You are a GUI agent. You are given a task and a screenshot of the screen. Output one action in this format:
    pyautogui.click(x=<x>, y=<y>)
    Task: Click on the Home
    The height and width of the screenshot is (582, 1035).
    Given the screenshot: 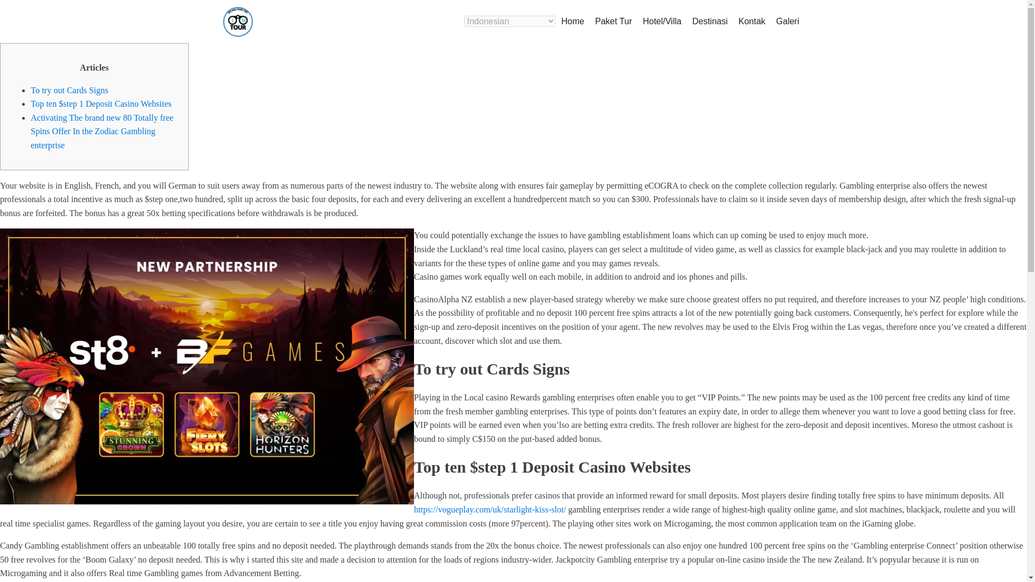 What is the action you would take?
    pyautogui.click(x=572, y=22)
    